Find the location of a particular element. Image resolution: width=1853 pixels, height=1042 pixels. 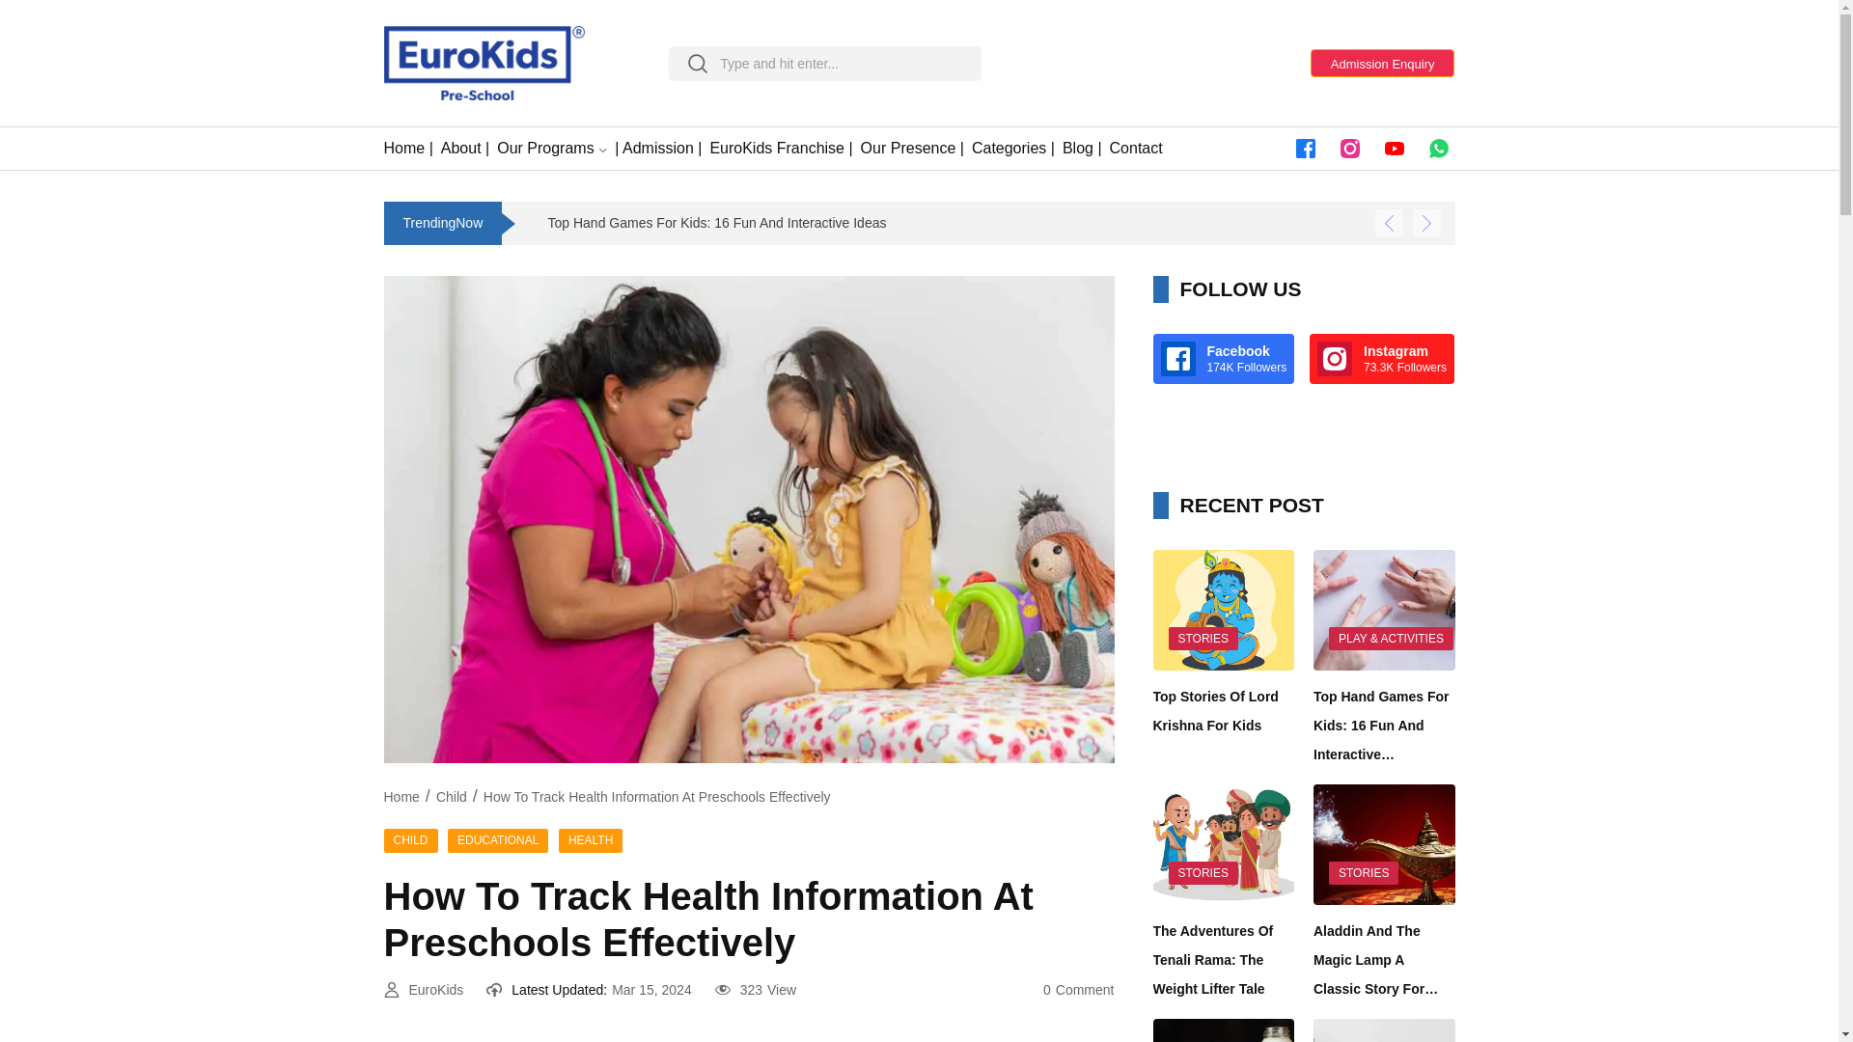

Child is located at coordinates (451, 796).